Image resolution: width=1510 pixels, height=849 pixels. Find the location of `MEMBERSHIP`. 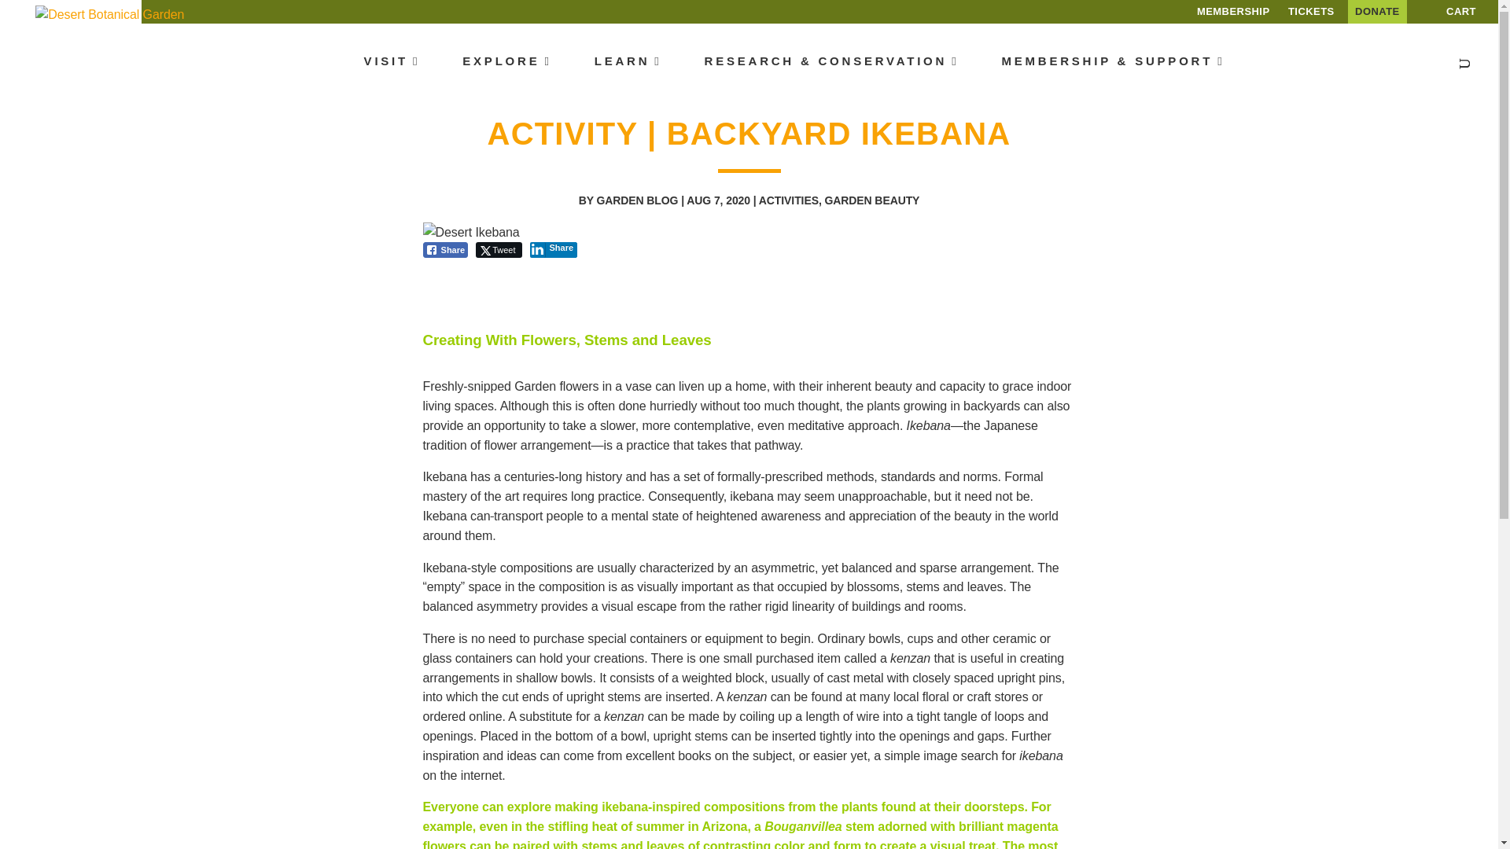

MEMBERSHIP is located at coordinates (1233, 12).